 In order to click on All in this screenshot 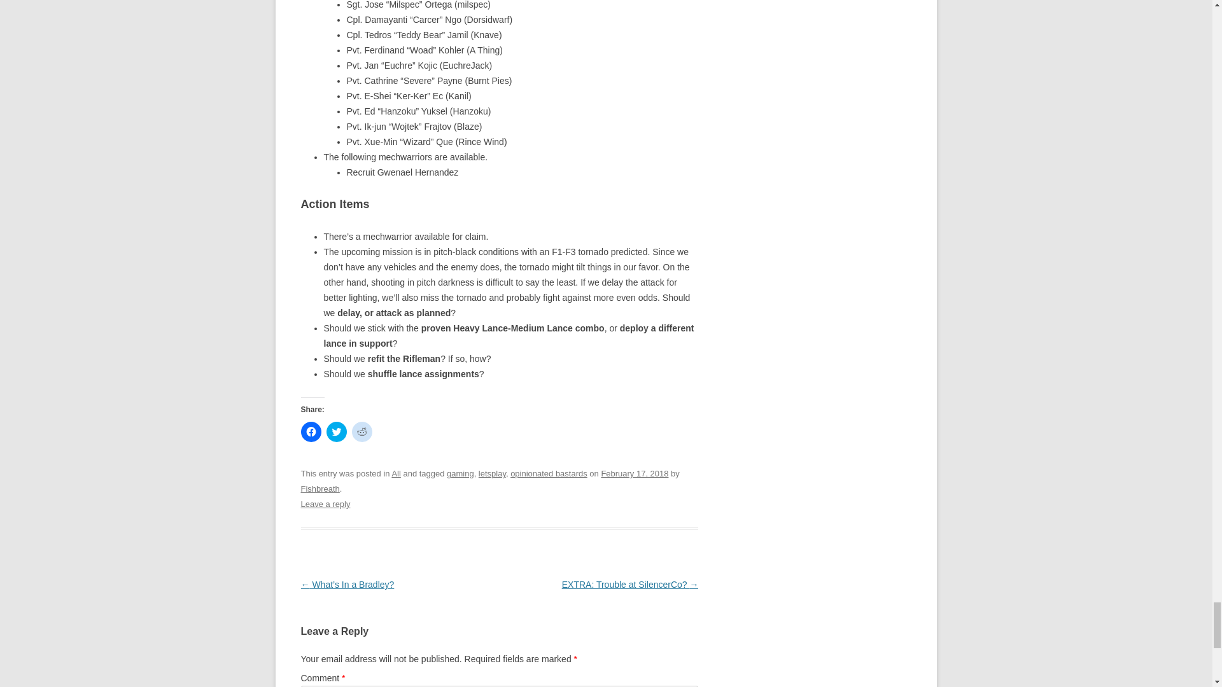, I will do `click(396, 473)`.